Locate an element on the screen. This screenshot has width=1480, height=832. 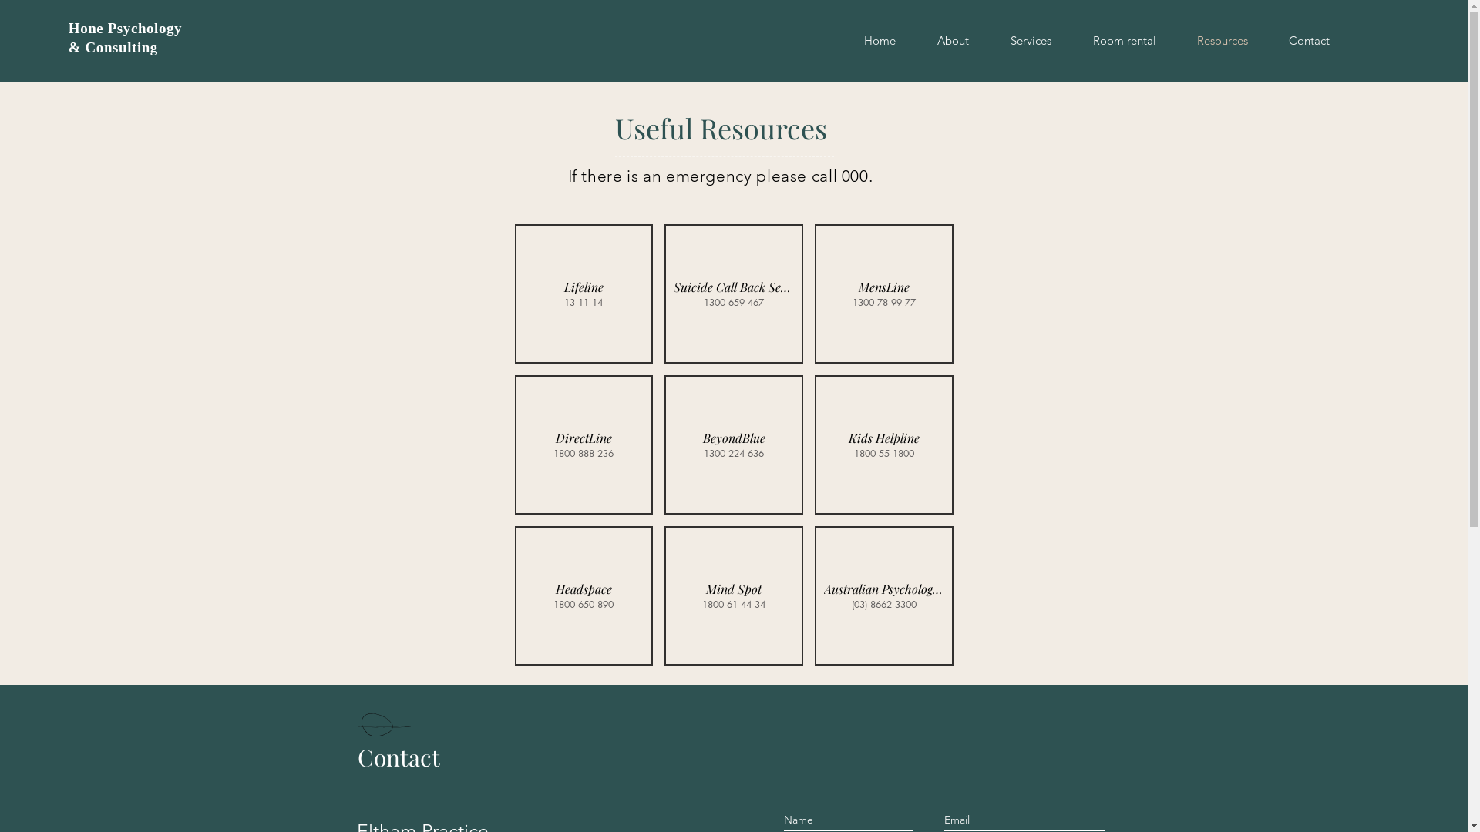
Contact is located at coordinates (1309, 41).